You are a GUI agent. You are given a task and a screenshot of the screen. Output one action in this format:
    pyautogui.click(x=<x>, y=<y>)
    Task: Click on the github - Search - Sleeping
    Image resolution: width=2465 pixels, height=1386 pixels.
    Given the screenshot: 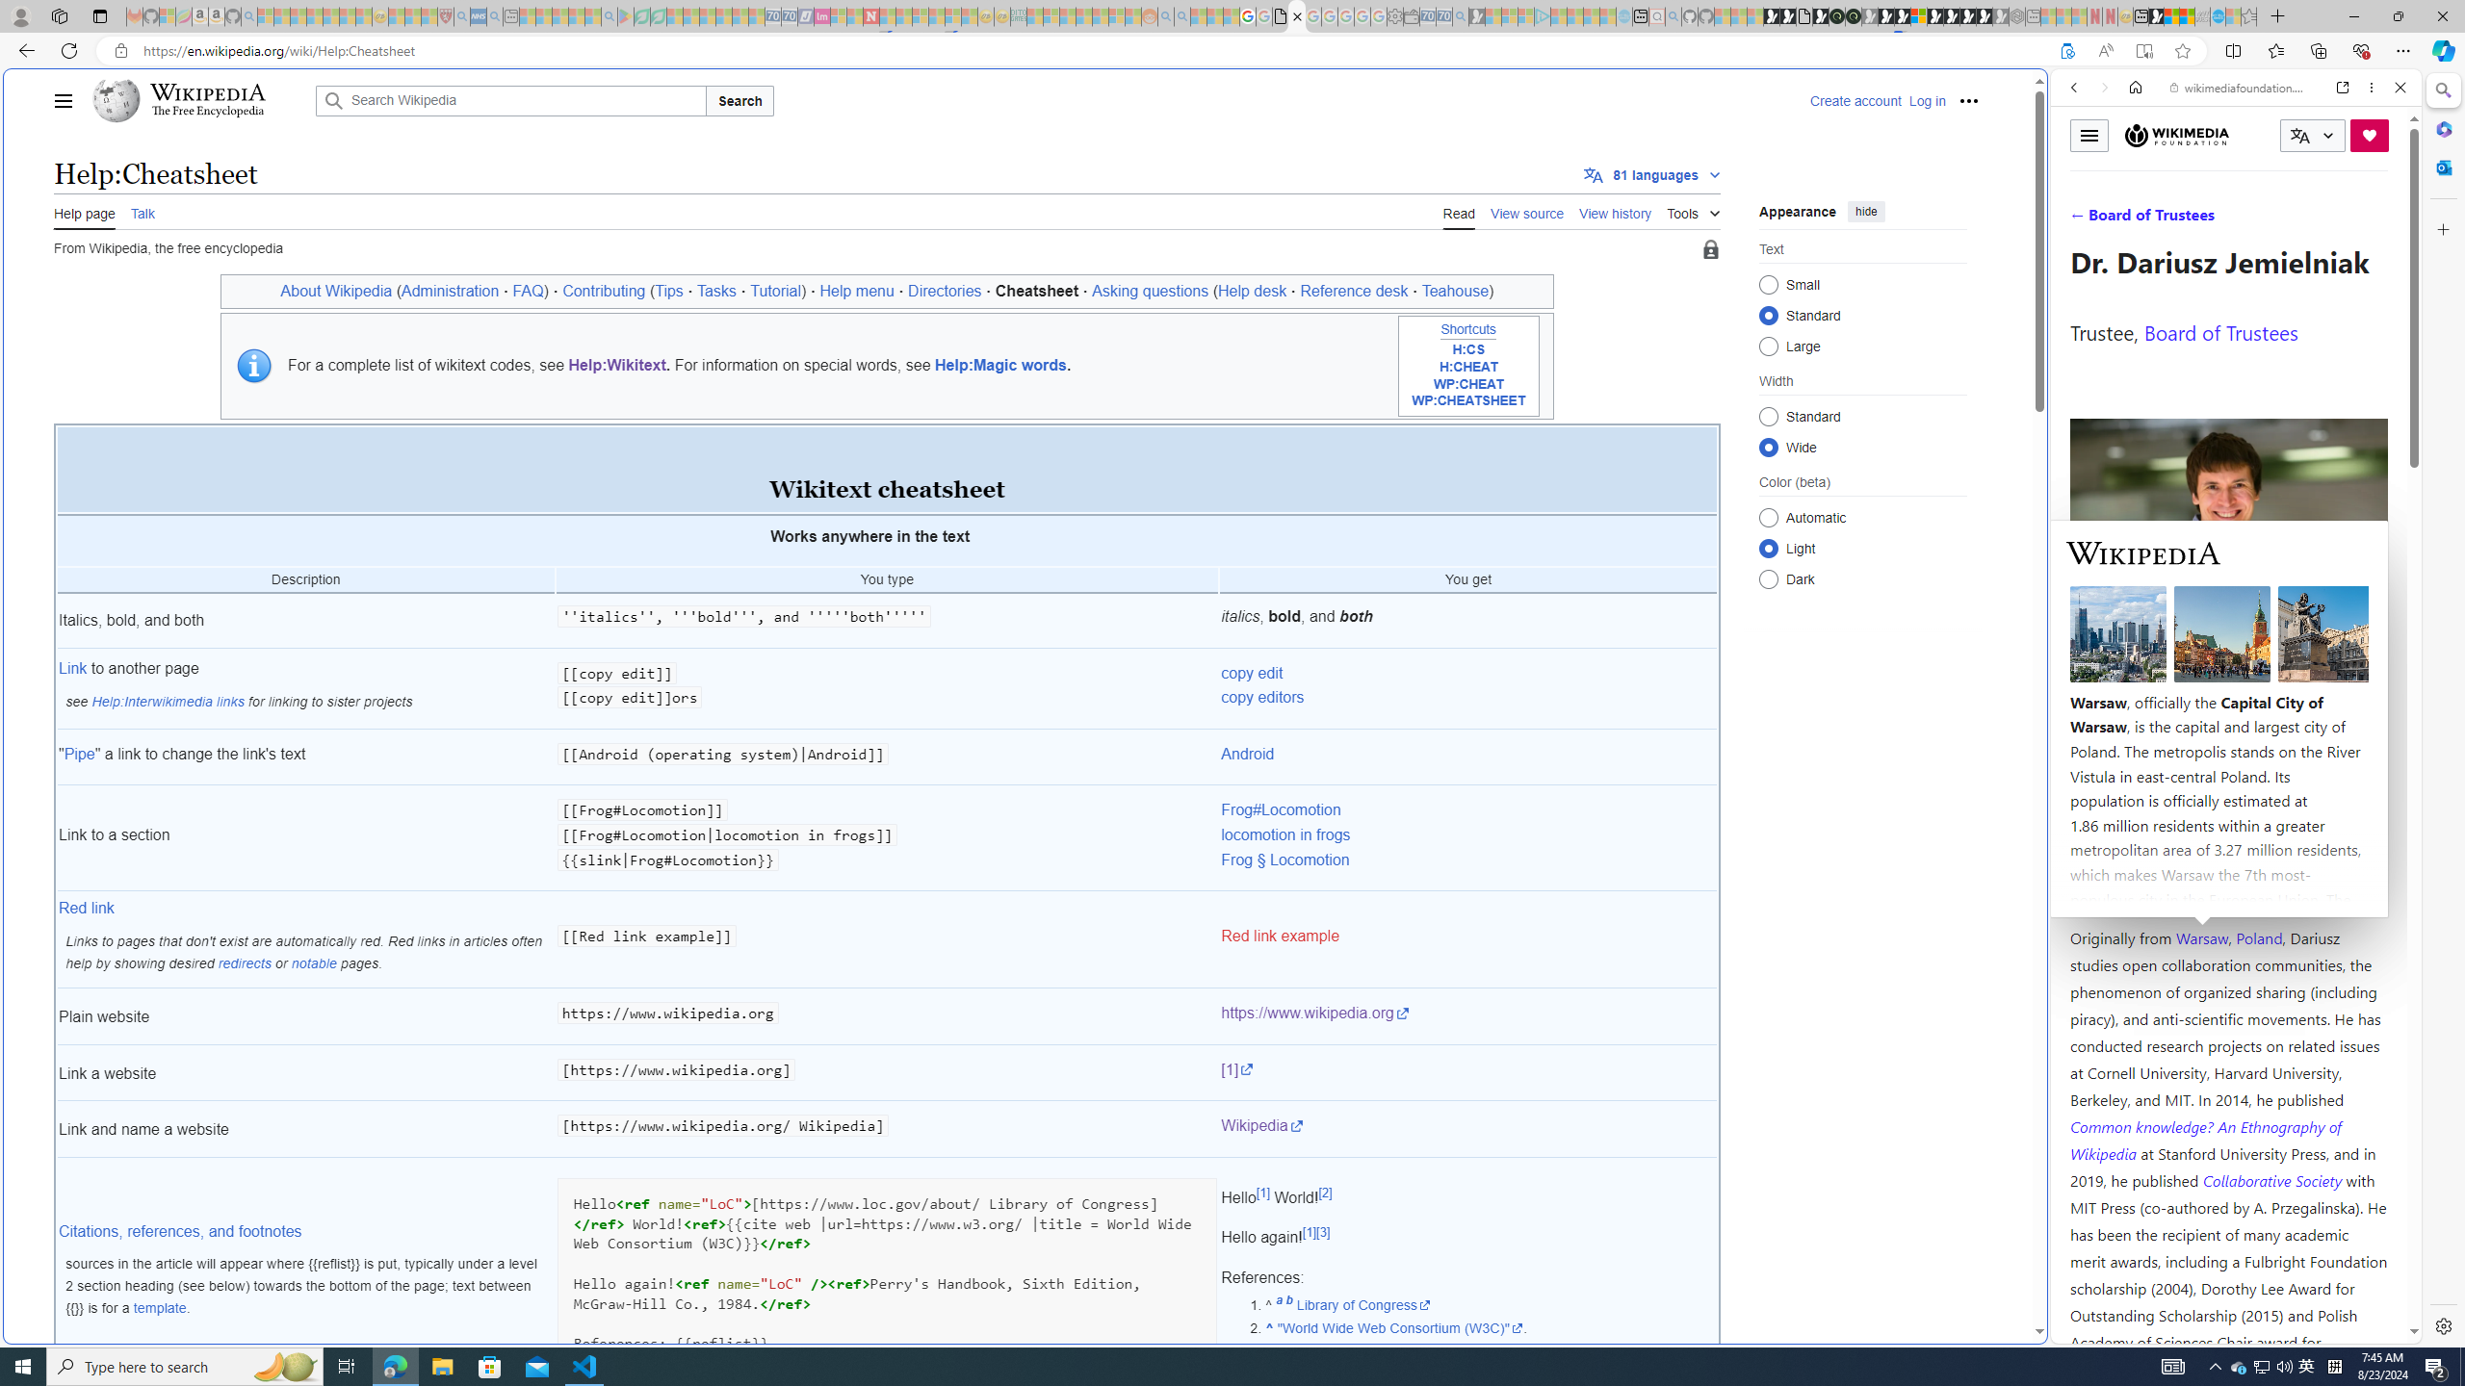 What is the action you would take?
    pyautogui.click(x=1674, y=16)
    